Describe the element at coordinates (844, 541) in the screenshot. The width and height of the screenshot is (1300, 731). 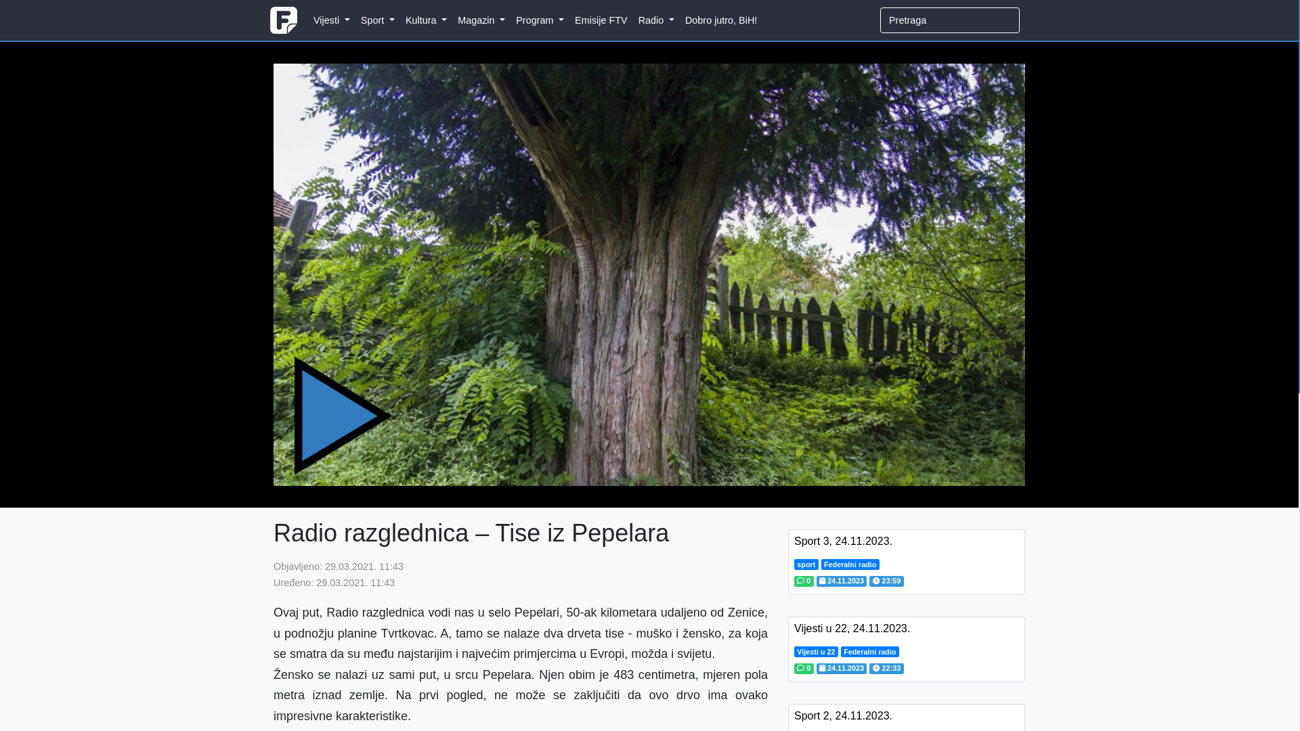
I see `Sport 3, 24.11.2023.` at that location.